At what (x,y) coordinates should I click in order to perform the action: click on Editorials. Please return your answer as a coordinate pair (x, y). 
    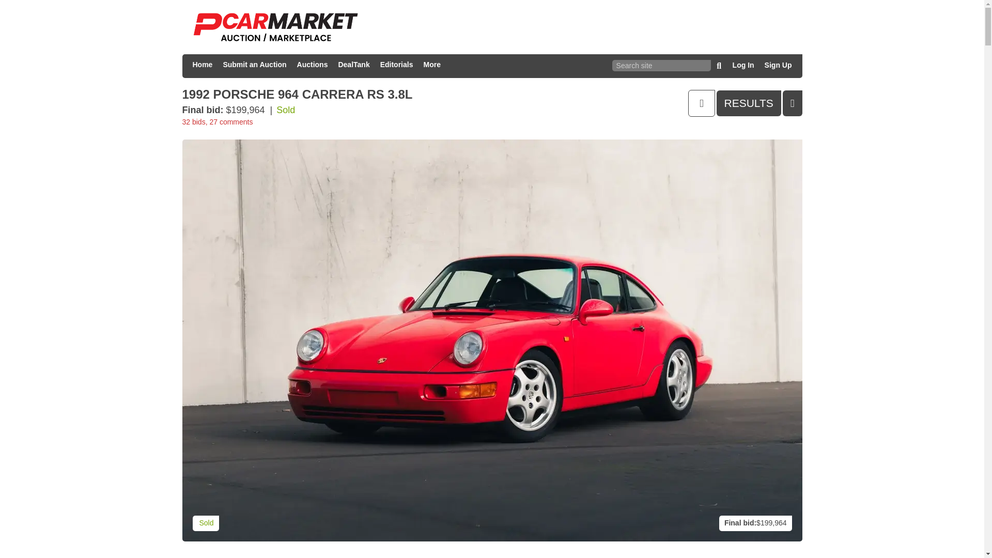
    Looking at the image, I should click on (397, 66).